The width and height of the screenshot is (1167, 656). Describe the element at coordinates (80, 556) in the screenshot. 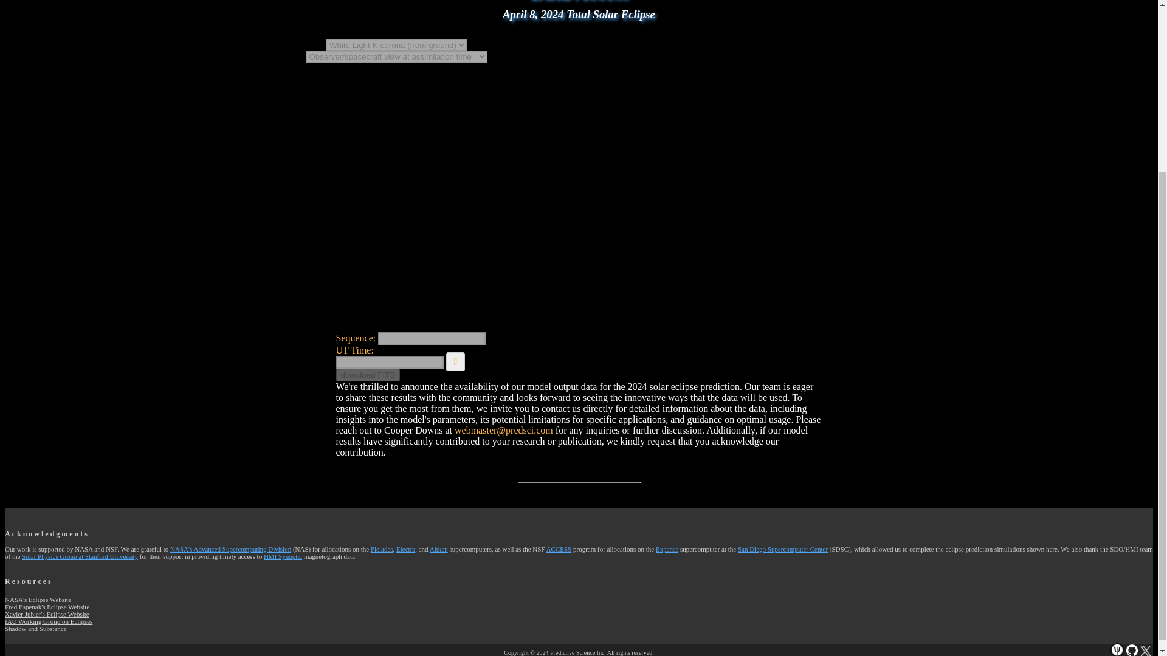

I see `Solar Physics Group at Stanford University` at that location.